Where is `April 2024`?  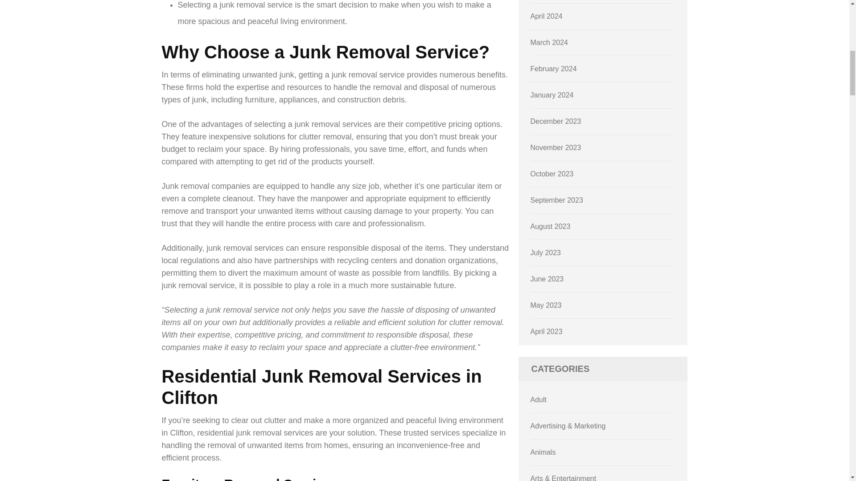 April 2024 is located at coordinates (547, 16).